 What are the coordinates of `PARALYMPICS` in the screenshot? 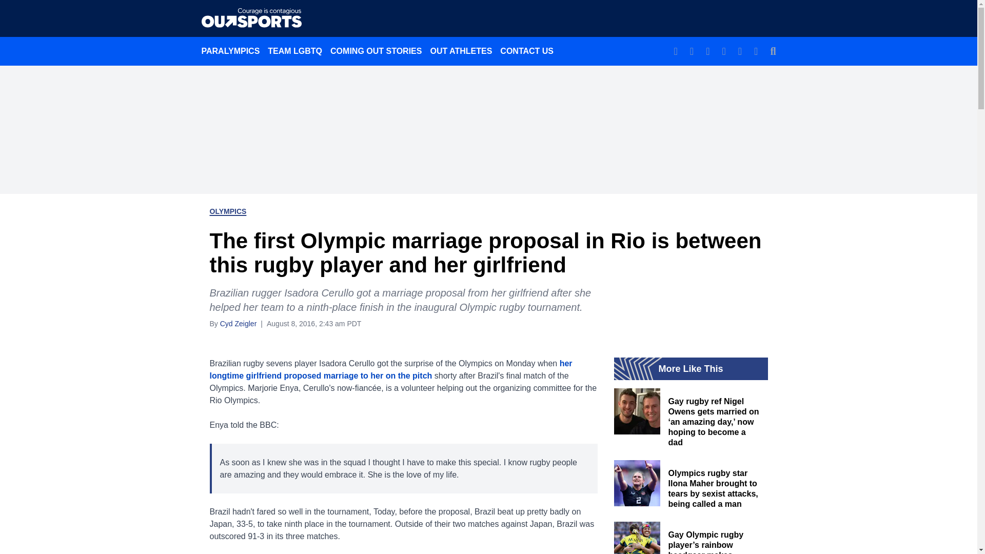 It's located at (230, 51).